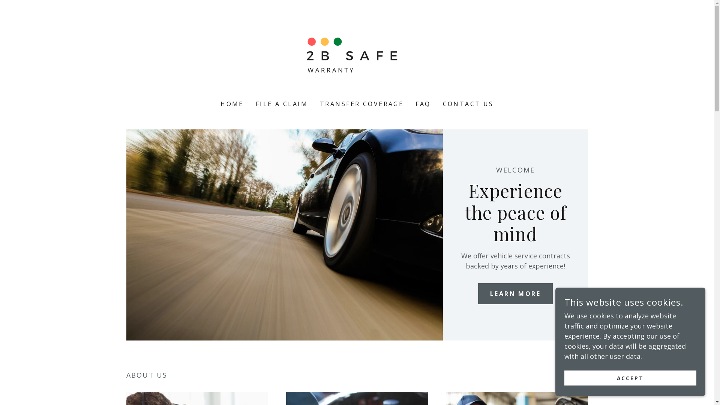 This screenshot has width=720, height=405. What do you see at coordinates (361, 104) in the screenshot?
I see `TRANSFER COVERAGE` at bounding box center [361, 104].